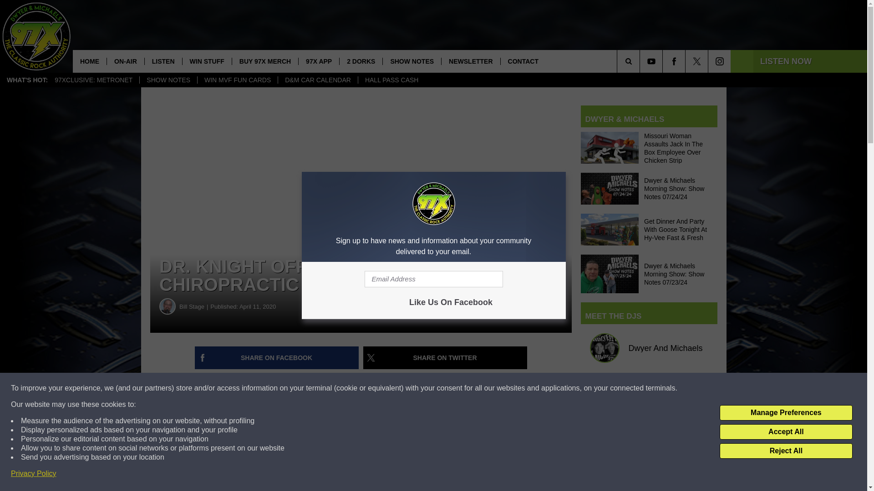 This screenshot has width=874, height=491. Describe the element at coordinates (445, 358) in the screenshot. I see `Share on Twitter` at that location.